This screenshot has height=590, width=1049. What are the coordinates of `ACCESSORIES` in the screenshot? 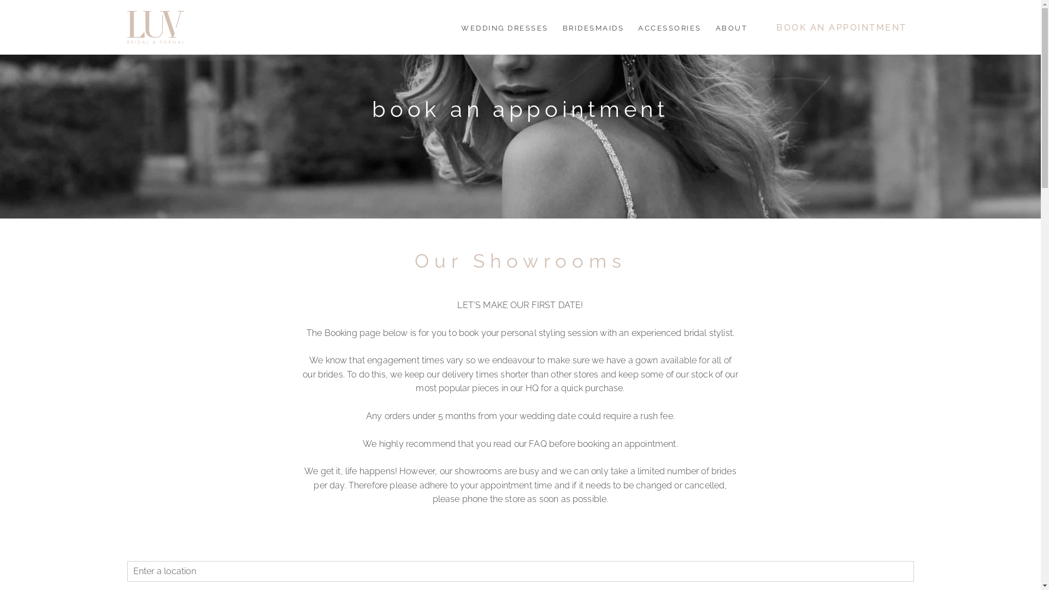 It's located at (670, 28).